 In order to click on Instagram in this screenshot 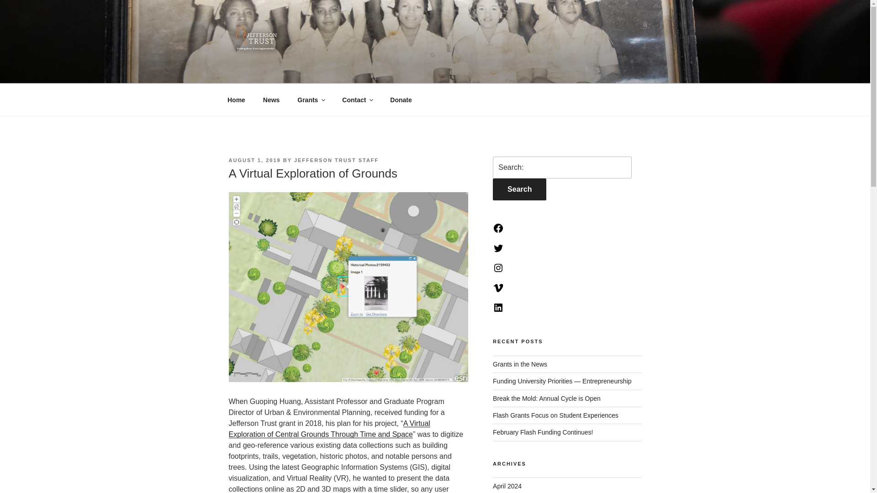, I will do `click(498, 271)`.